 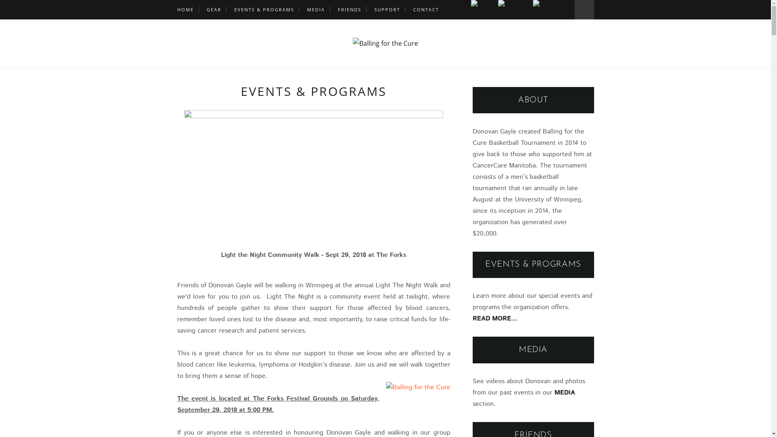 I want to click on FRIENDS, so click(x=349, y=10).